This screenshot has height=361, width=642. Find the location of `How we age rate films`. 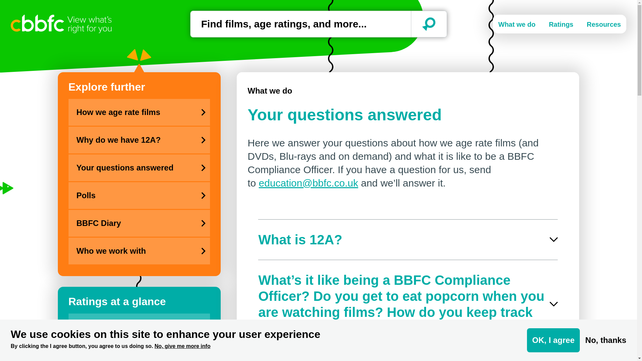

How we age rate films is located at coordinates (130, 112).